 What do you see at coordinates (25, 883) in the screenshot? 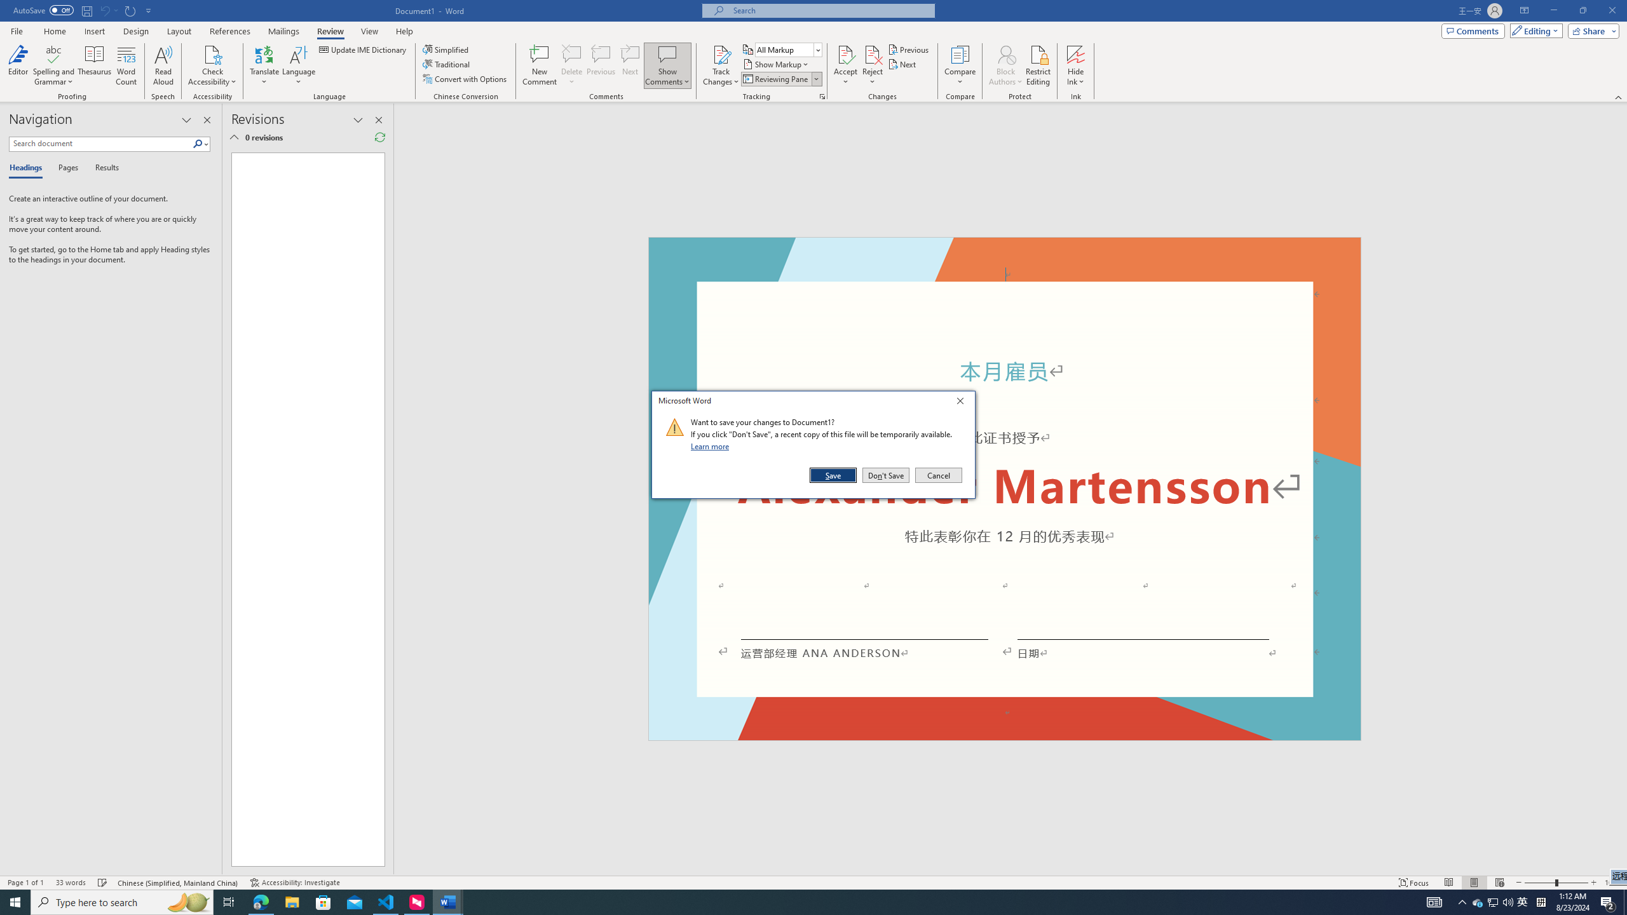
I see `Page Number Page 1 of 1` at bounding box center [25, 883].